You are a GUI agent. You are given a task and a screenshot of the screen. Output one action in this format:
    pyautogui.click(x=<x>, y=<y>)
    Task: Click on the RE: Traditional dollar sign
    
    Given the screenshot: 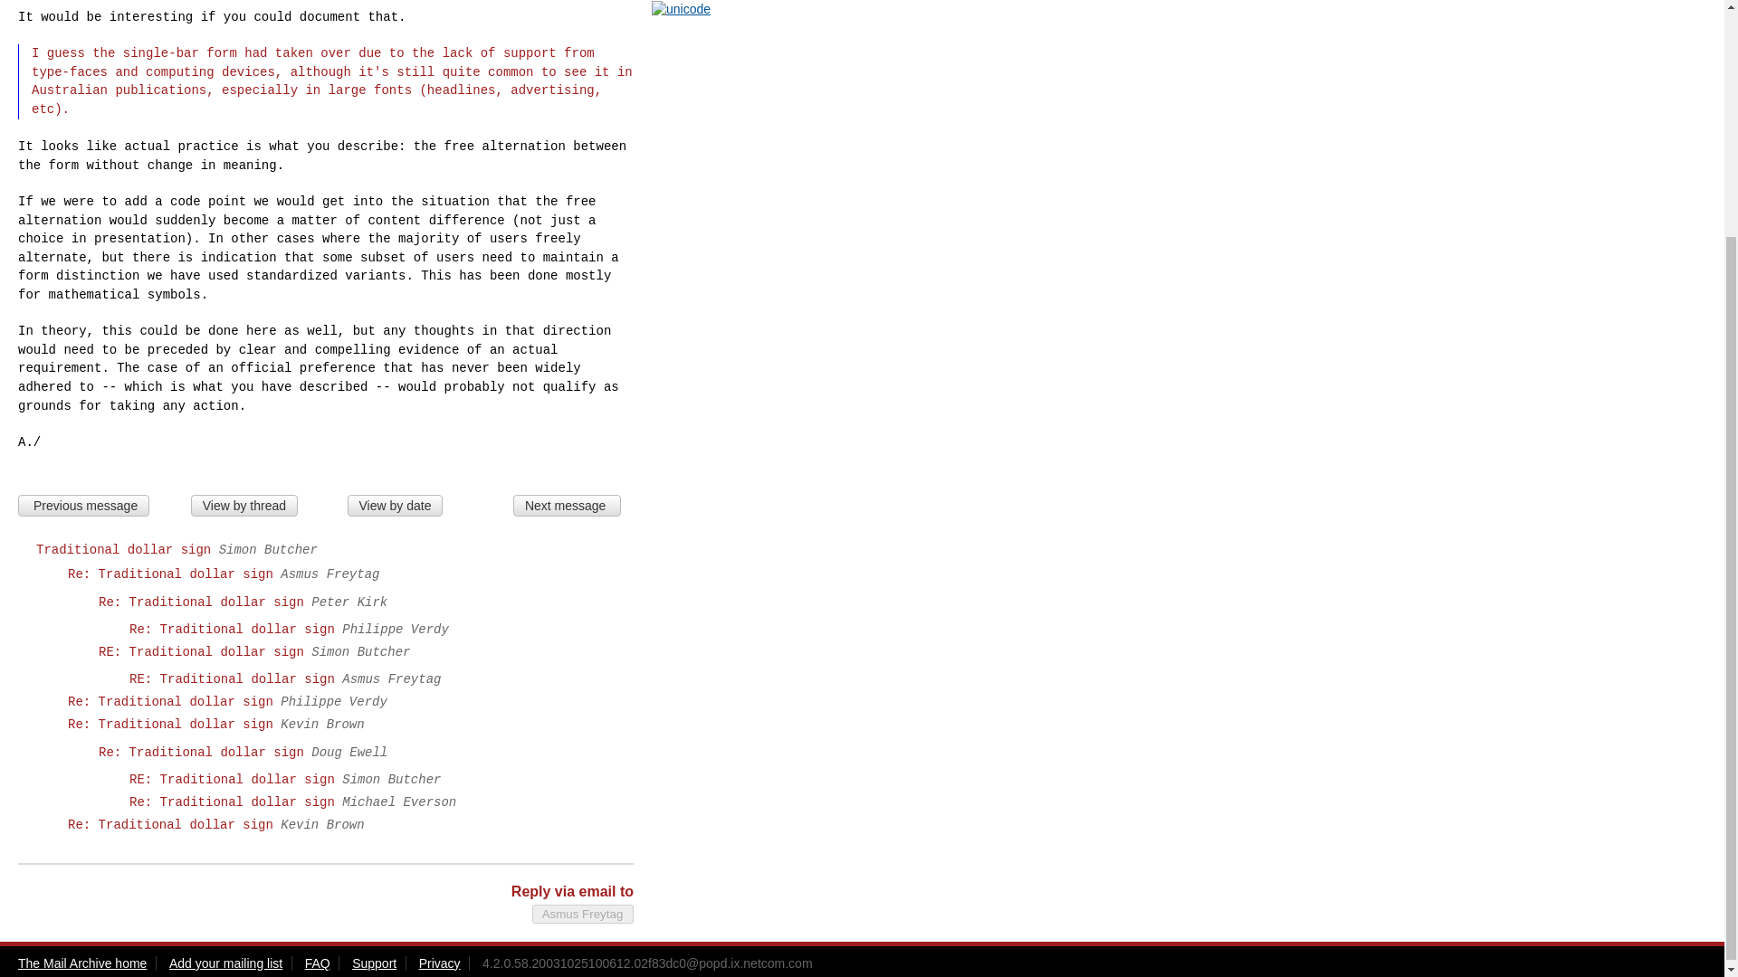 What is the action you would take?
    pyautogui.click(x=201, y=651)
    